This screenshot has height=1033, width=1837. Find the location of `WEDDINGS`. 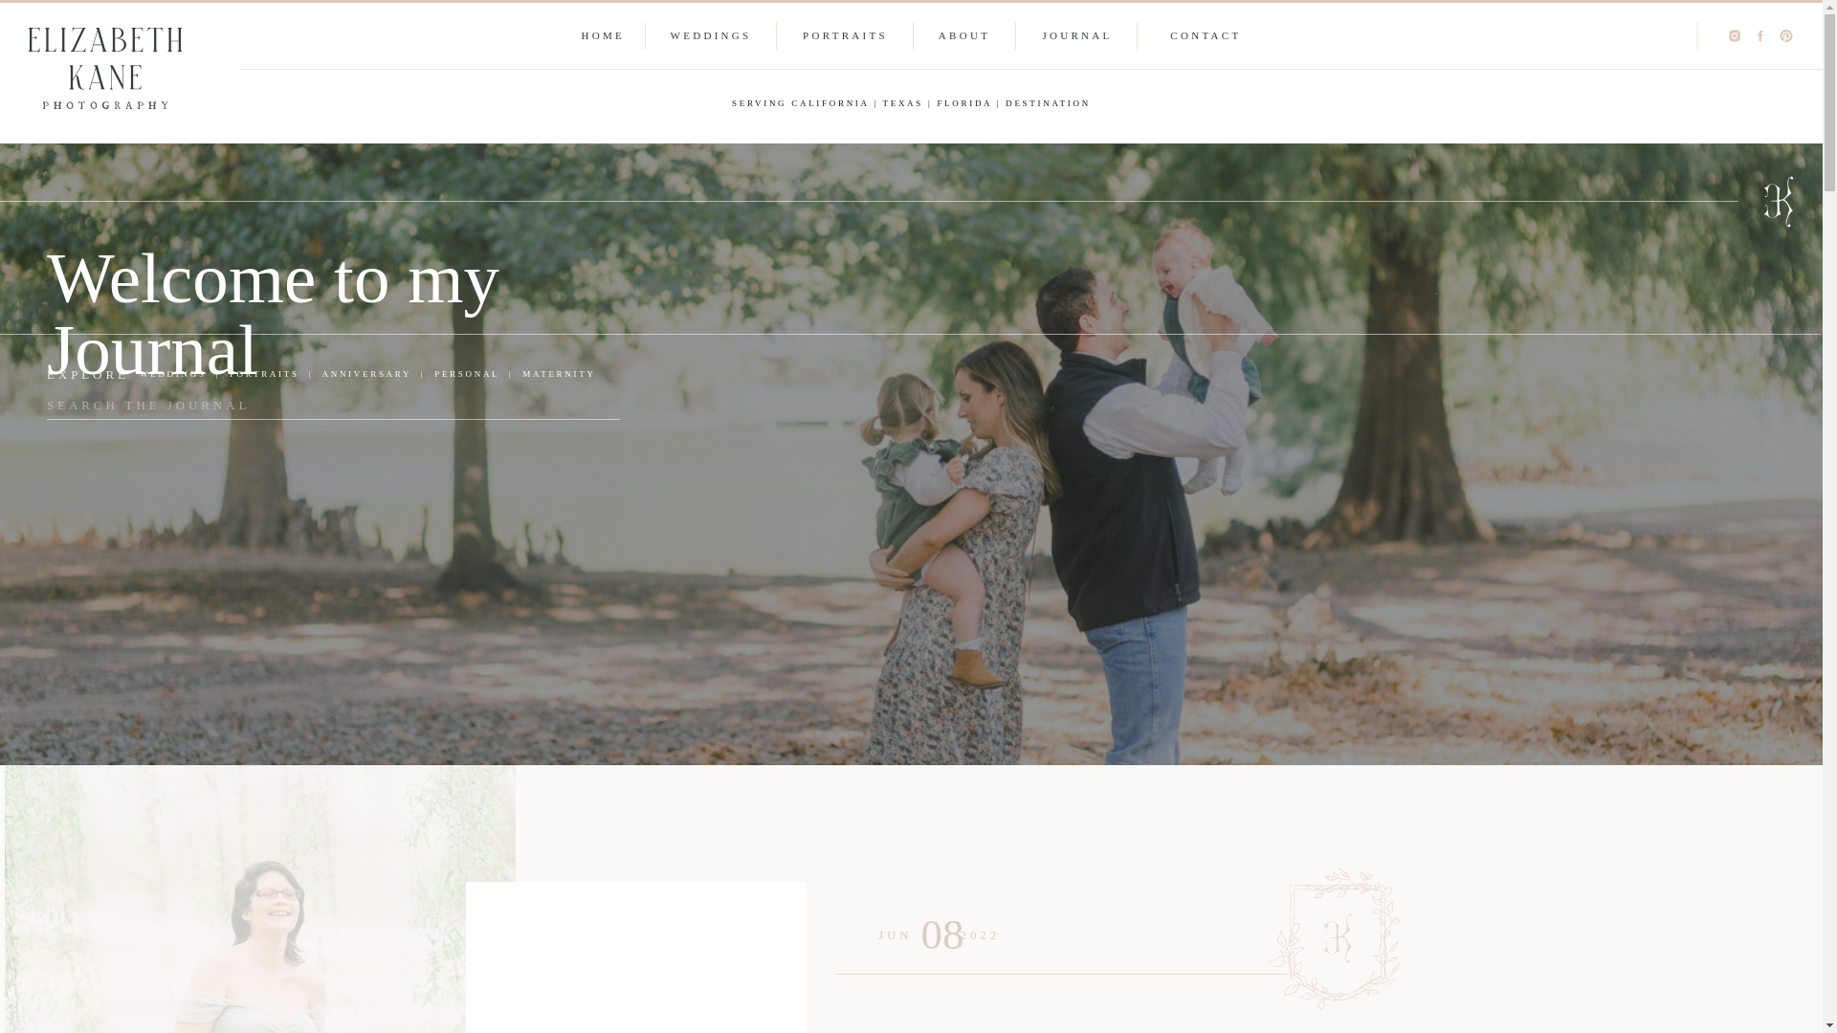

WEDDINGS is located at coordinates (172, 373).